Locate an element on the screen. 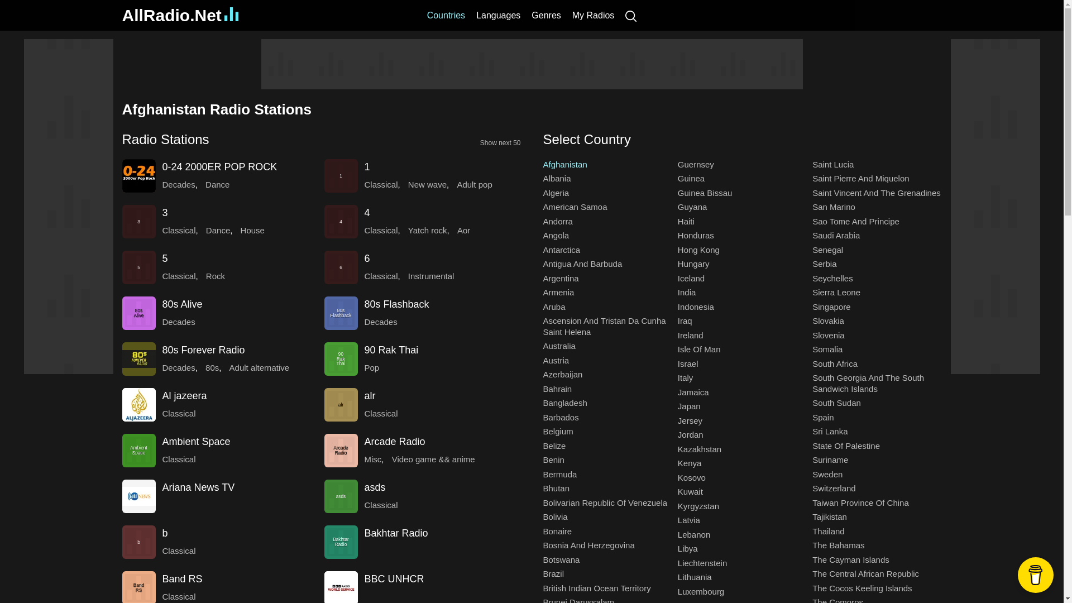  Languages is located at coordinates (498, 15).